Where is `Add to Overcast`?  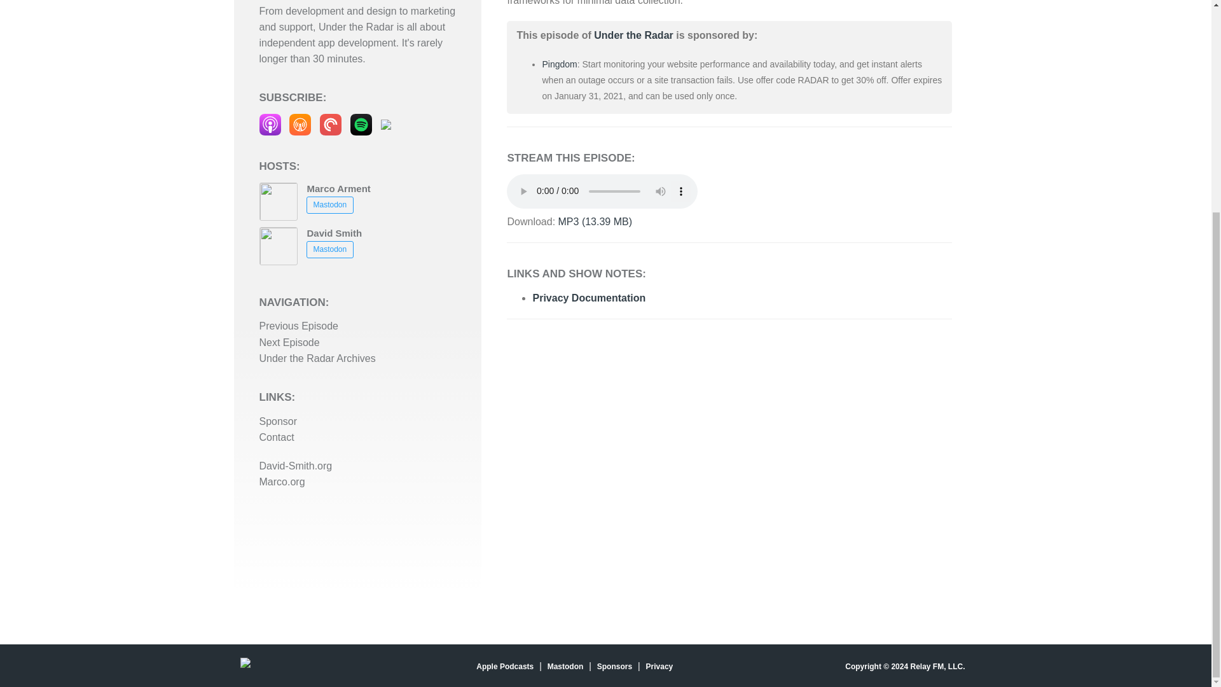
Add to Overcast is located at coordinates (300, 123).